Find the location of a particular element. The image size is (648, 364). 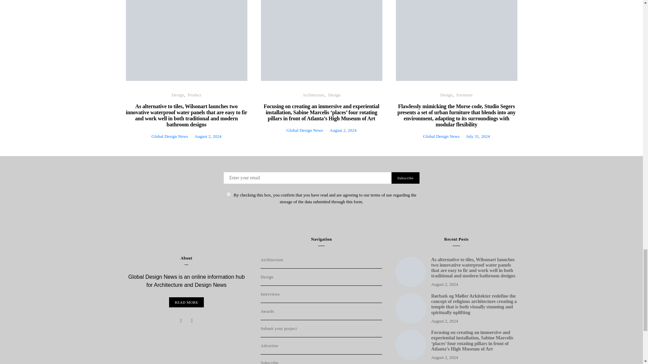

on is located at coordinates (228, 194).